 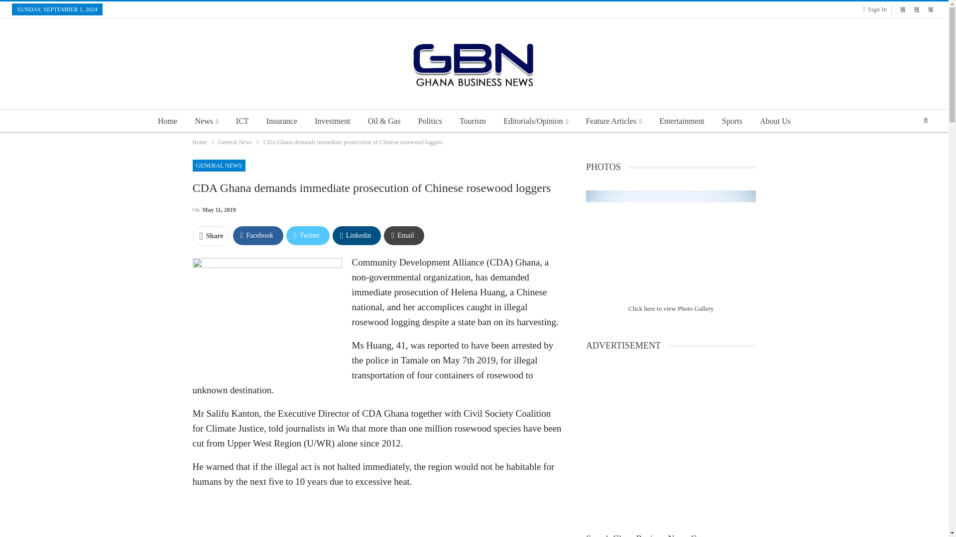 I want to click on Sign In, so click(x=877, y=9).